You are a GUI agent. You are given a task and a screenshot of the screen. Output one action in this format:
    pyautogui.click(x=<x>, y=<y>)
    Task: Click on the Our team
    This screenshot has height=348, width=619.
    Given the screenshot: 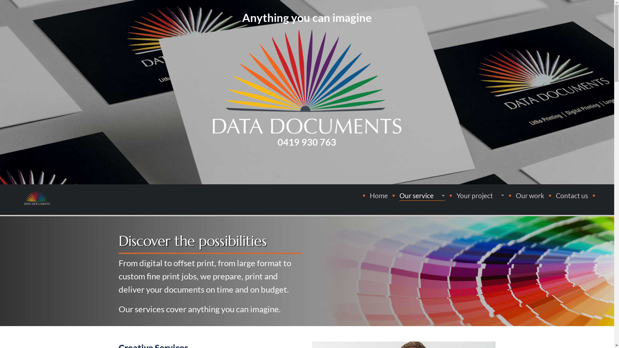 What is the action you would take?
    pyautogui.click(x=420, y=266)
    